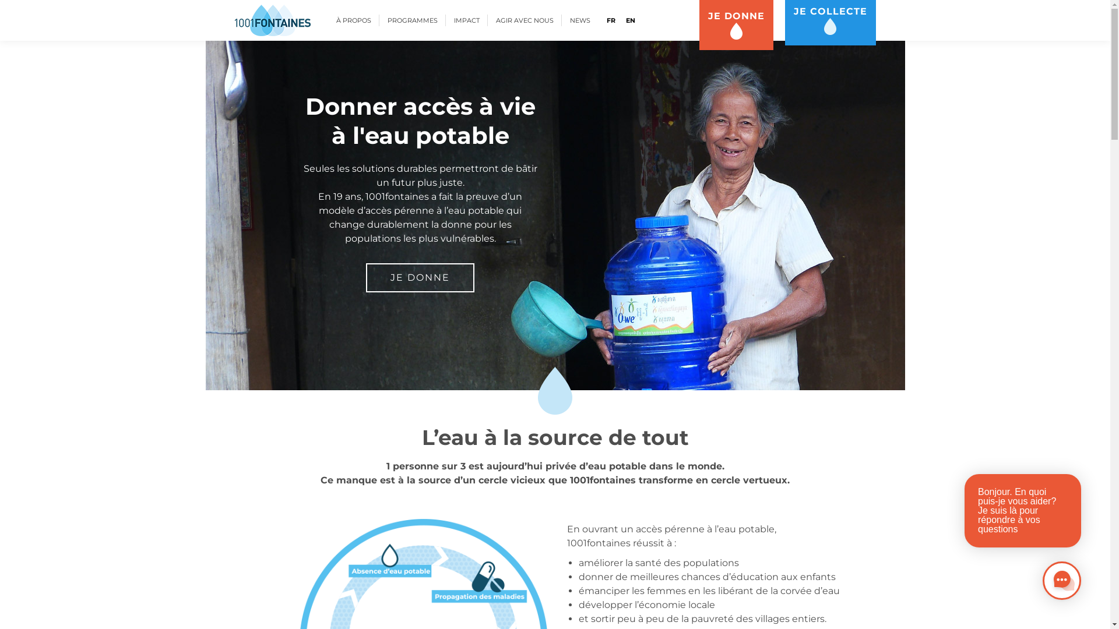 Image resolution: width=1119 pixels, height=629 pixels. What do you see at coordinates (611, 20) in the screenshot?
I see `FR` at bounding box center [611, 20].